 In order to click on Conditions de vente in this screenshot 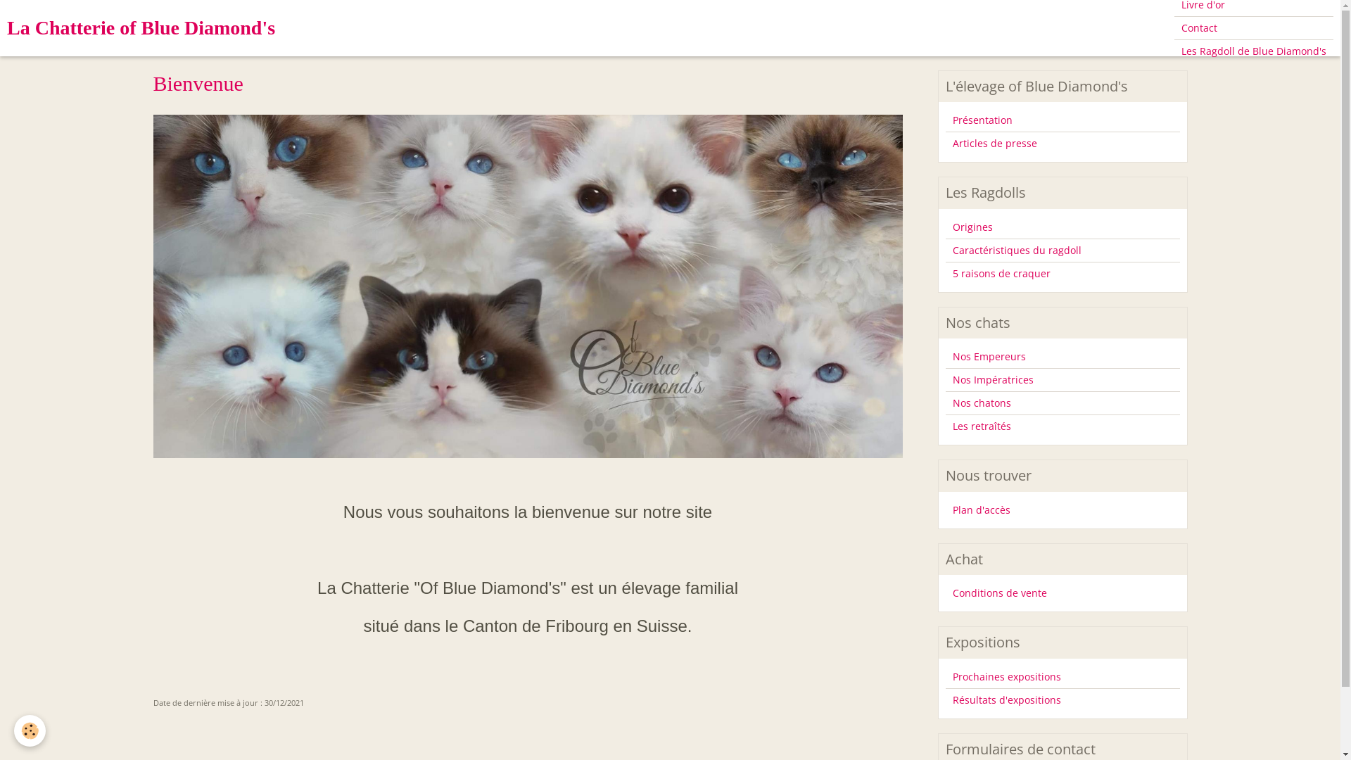, I will do `click(1063, 593)`.